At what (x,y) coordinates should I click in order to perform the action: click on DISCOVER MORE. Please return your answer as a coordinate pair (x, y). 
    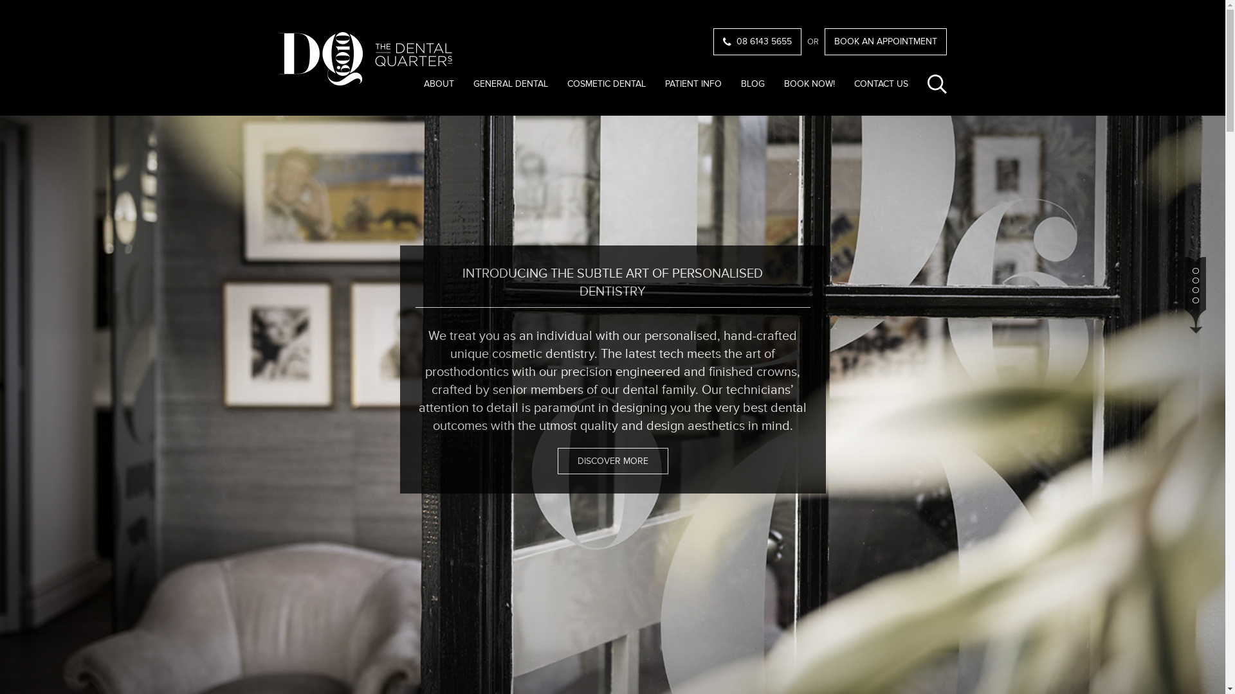
    Looking at the image, I should click on (612, 461).